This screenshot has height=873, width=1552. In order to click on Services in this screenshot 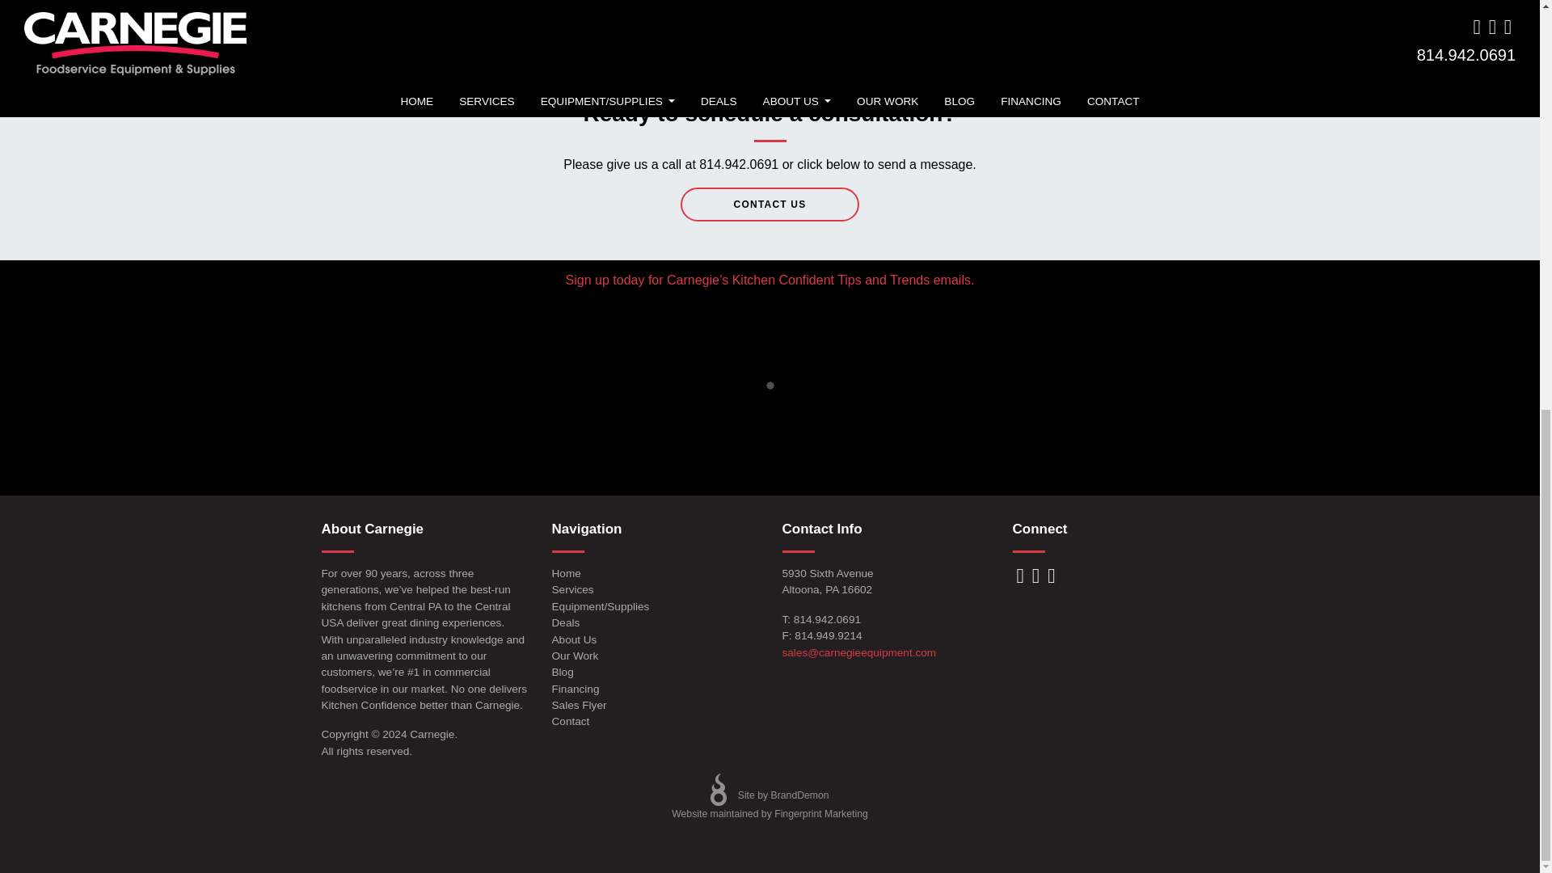, I will do `click(653, 590)`.